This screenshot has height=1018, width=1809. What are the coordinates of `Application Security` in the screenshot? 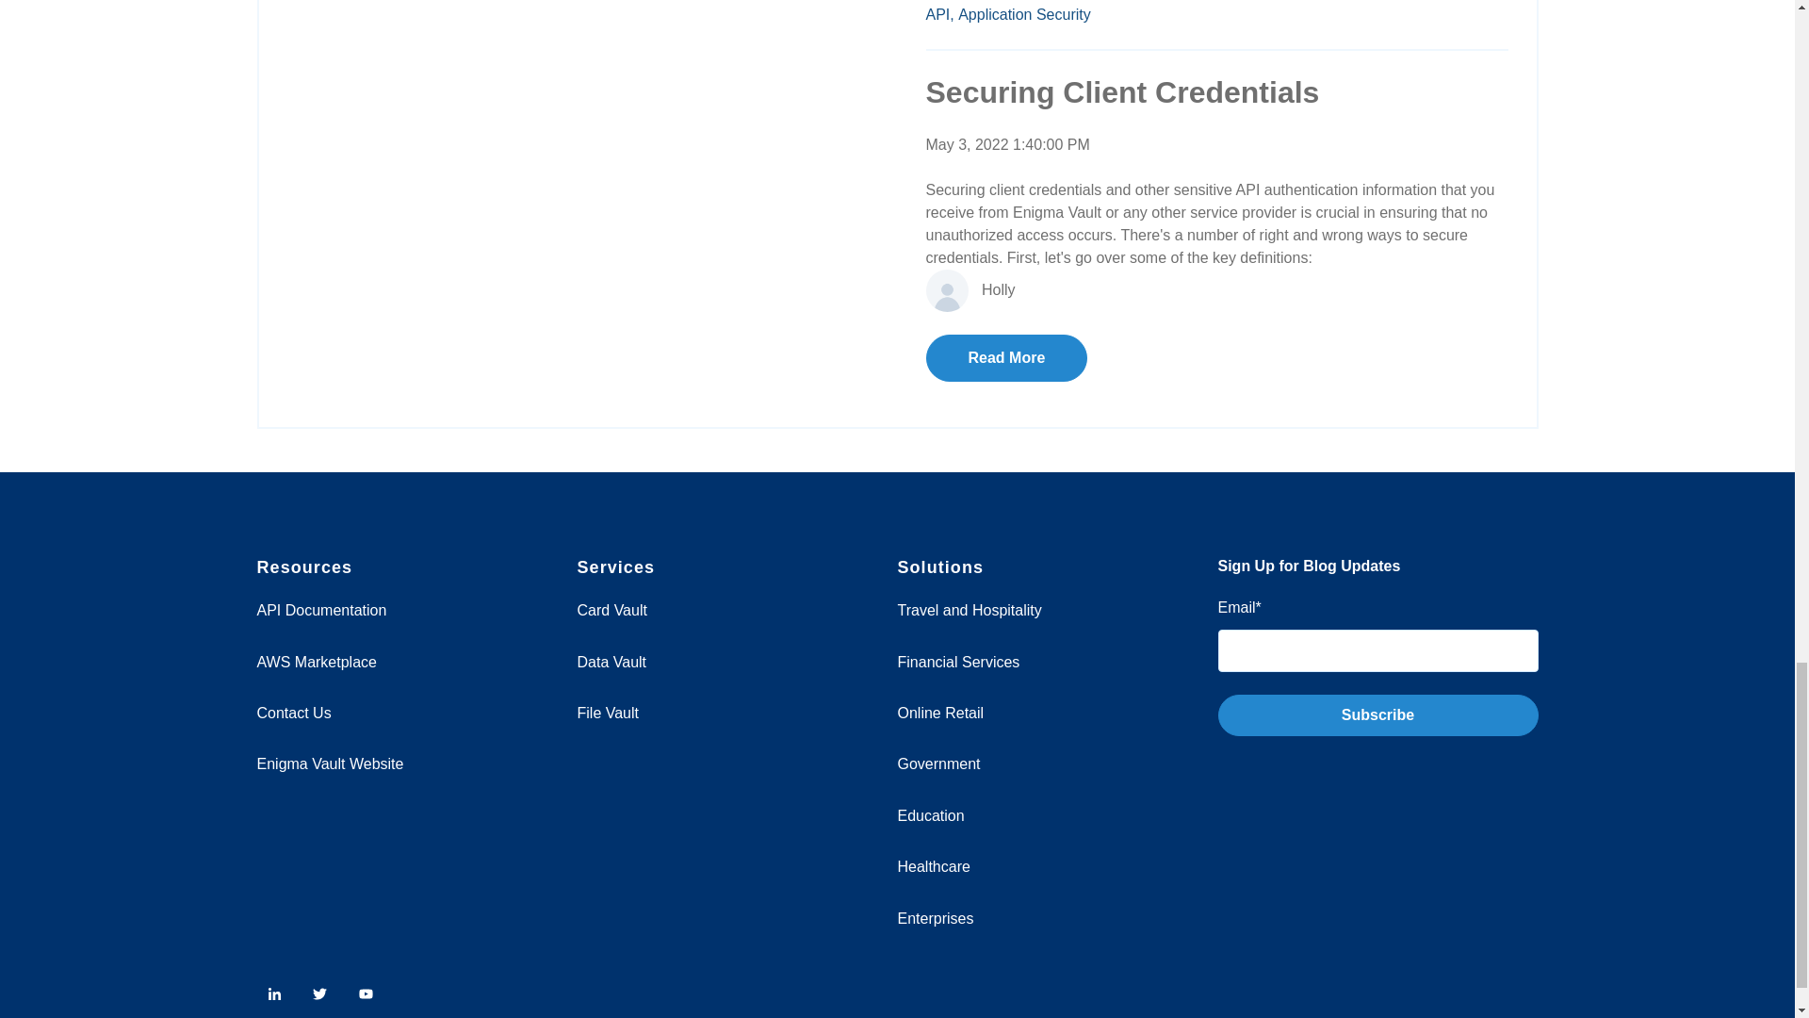 It's located at (1024, 13).